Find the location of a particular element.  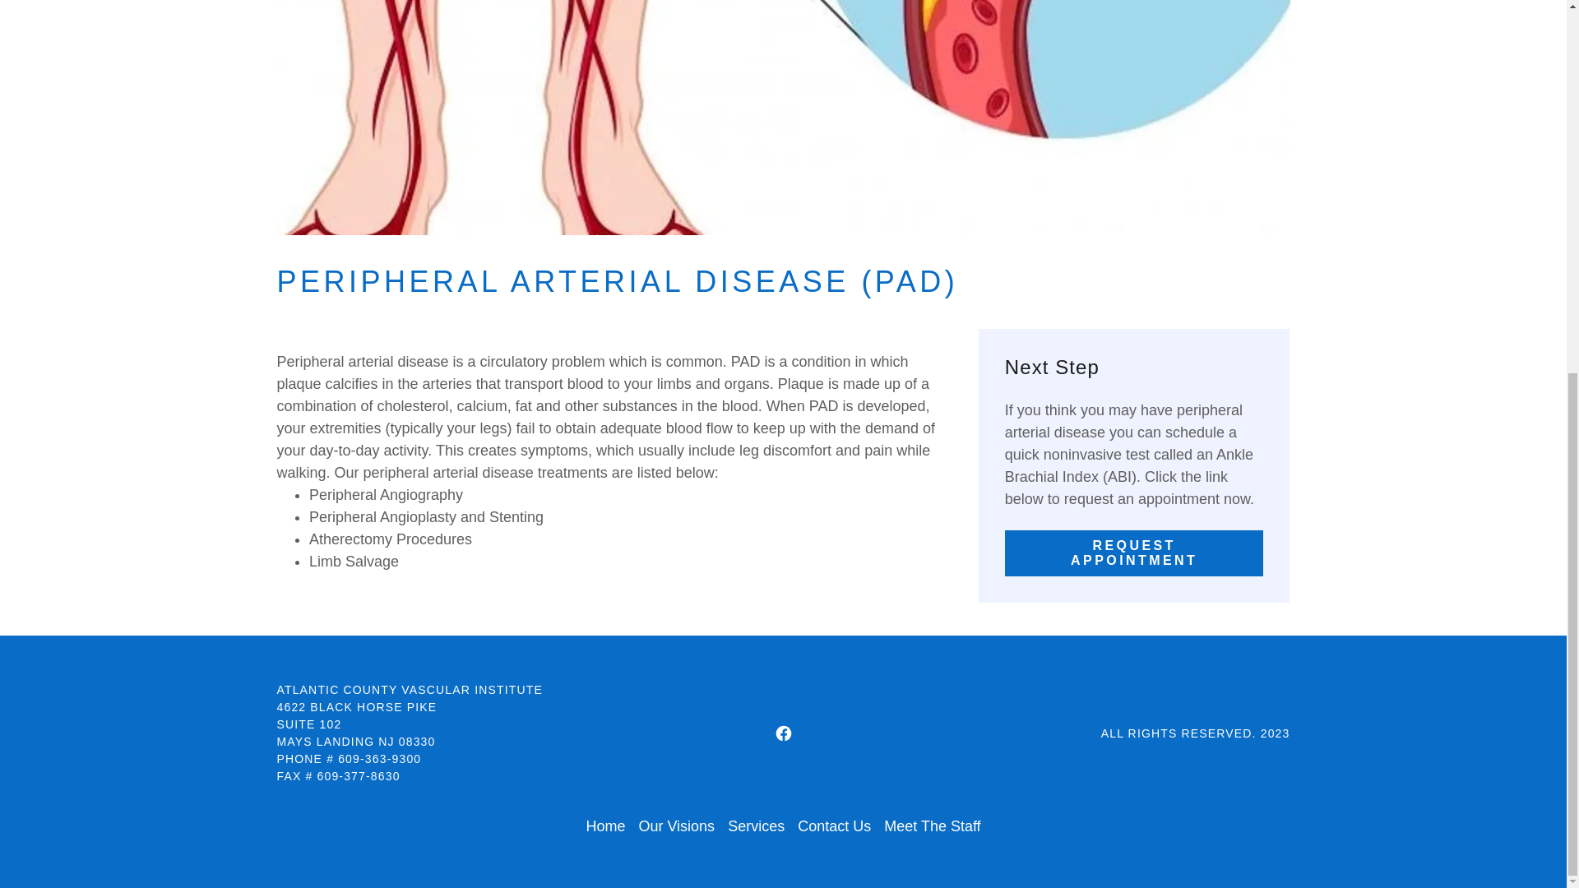

Contact Us is located at coordinates (834, 826).